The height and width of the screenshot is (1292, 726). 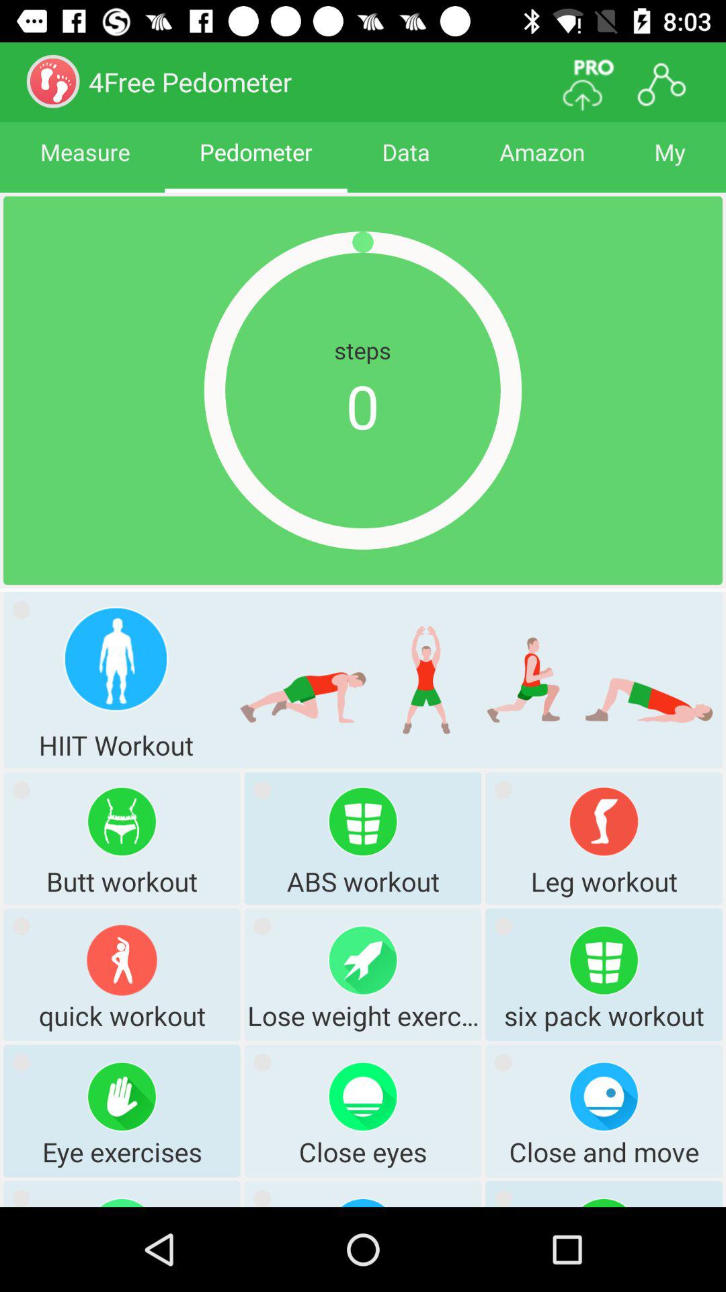 What do you see at coordinates (670, 164) in the screenshot?
I see `swipe to my icon` at bounding box center [670, 164].